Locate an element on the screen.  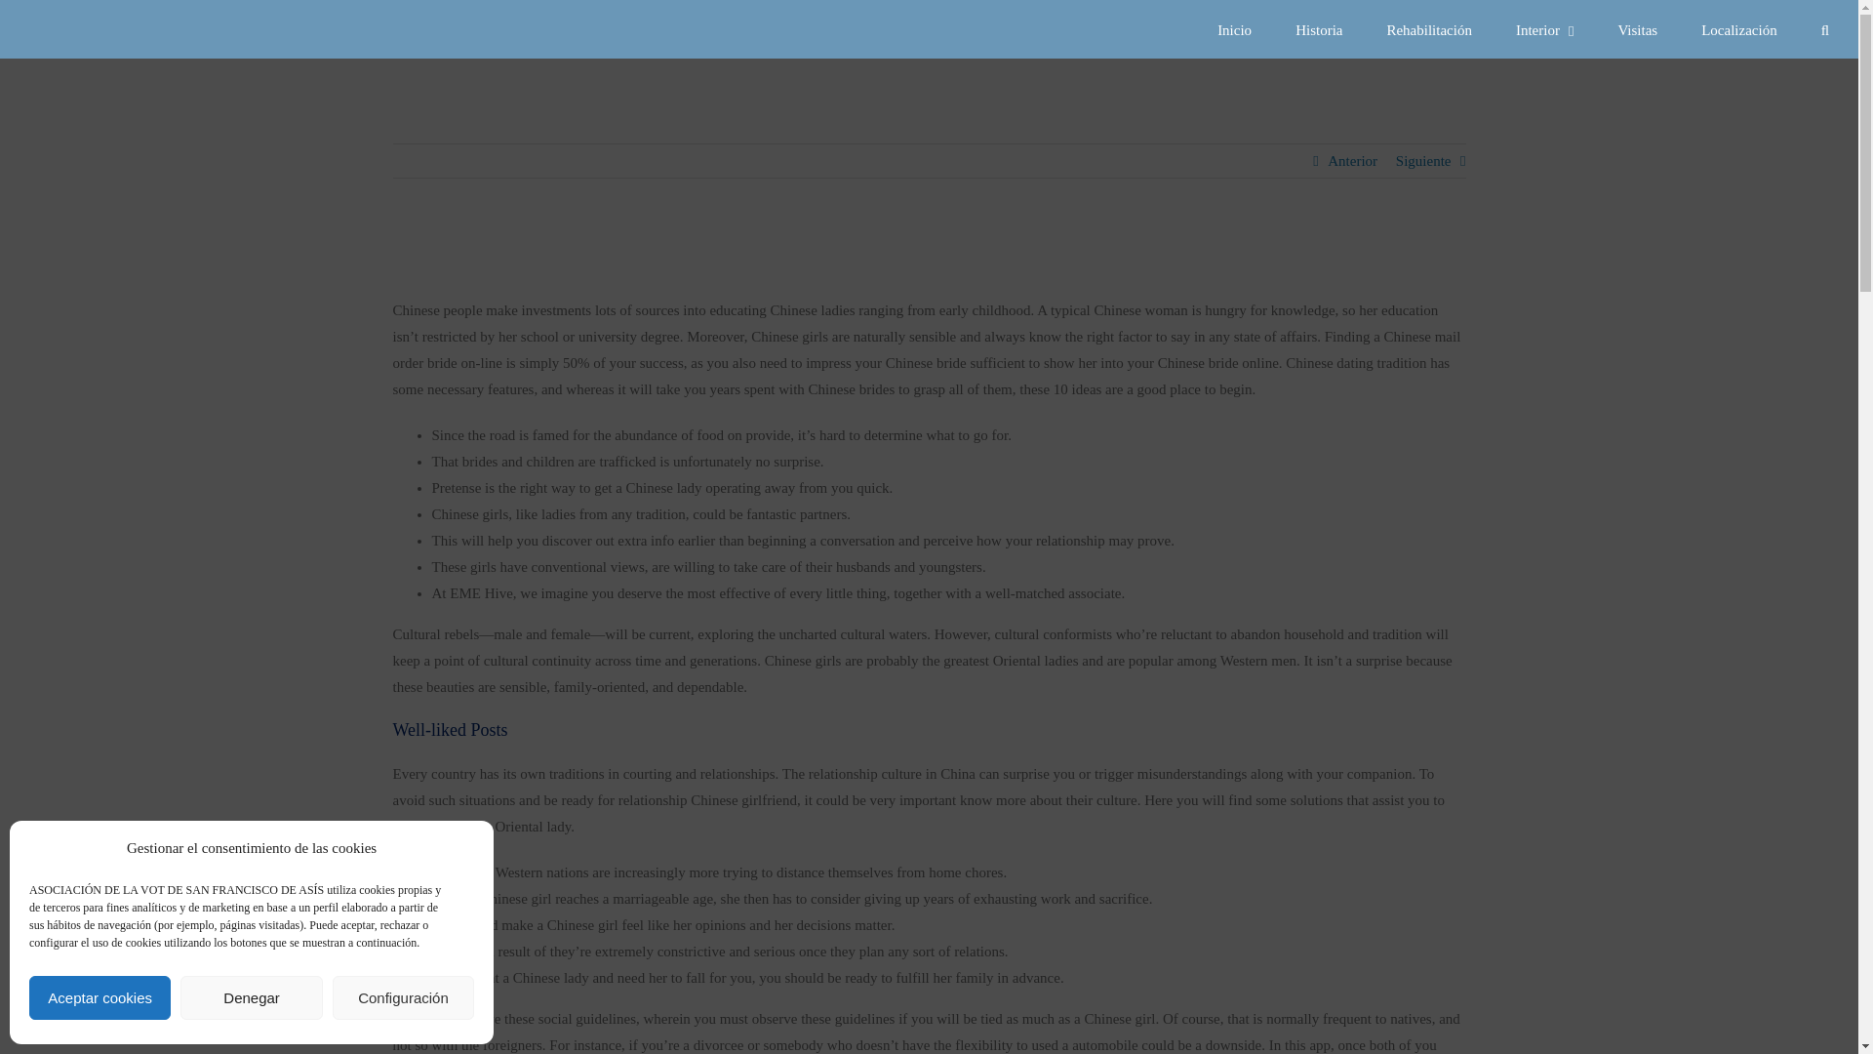
Buscar is located at coordinates (1824, 29).